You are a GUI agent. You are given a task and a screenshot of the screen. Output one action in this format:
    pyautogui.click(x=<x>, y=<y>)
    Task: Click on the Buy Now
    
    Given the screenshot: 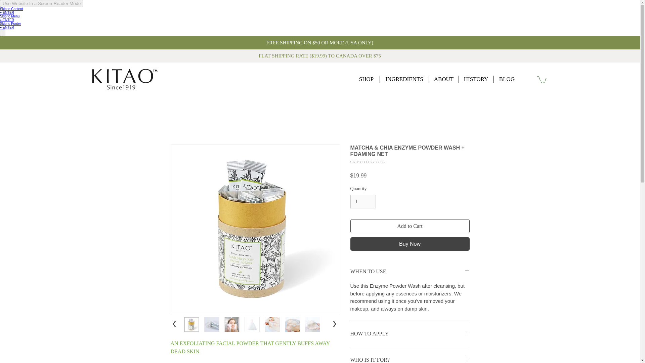 What is the action you would take?
    pyautogui.click(x=410, y=244)
    